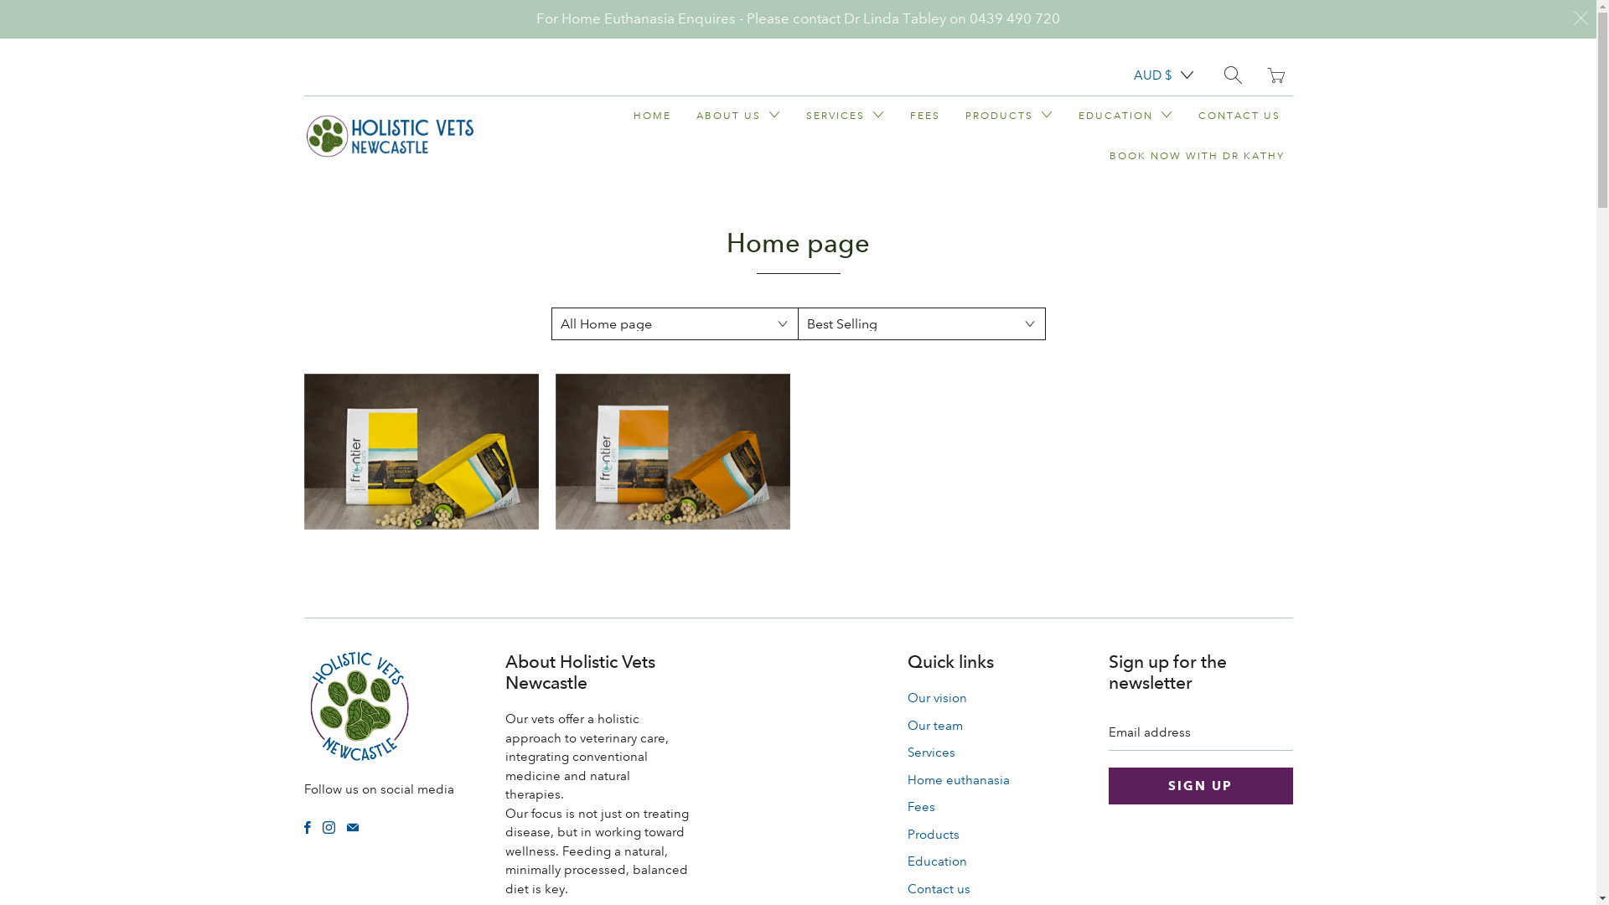 The image size is (1609, 905). What do you see at coordinates (1239, 116) in the screenshot?
I see `CONTACT US` at bounding box center [1239, 116].